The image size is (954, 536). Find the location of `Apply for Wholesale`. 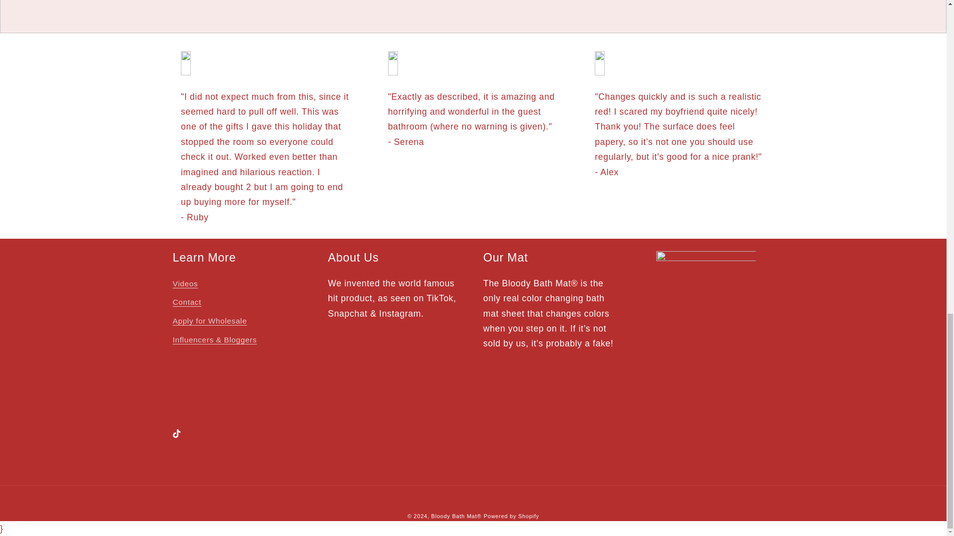

Apply for Wholesale is located at coordinates (210, 322).